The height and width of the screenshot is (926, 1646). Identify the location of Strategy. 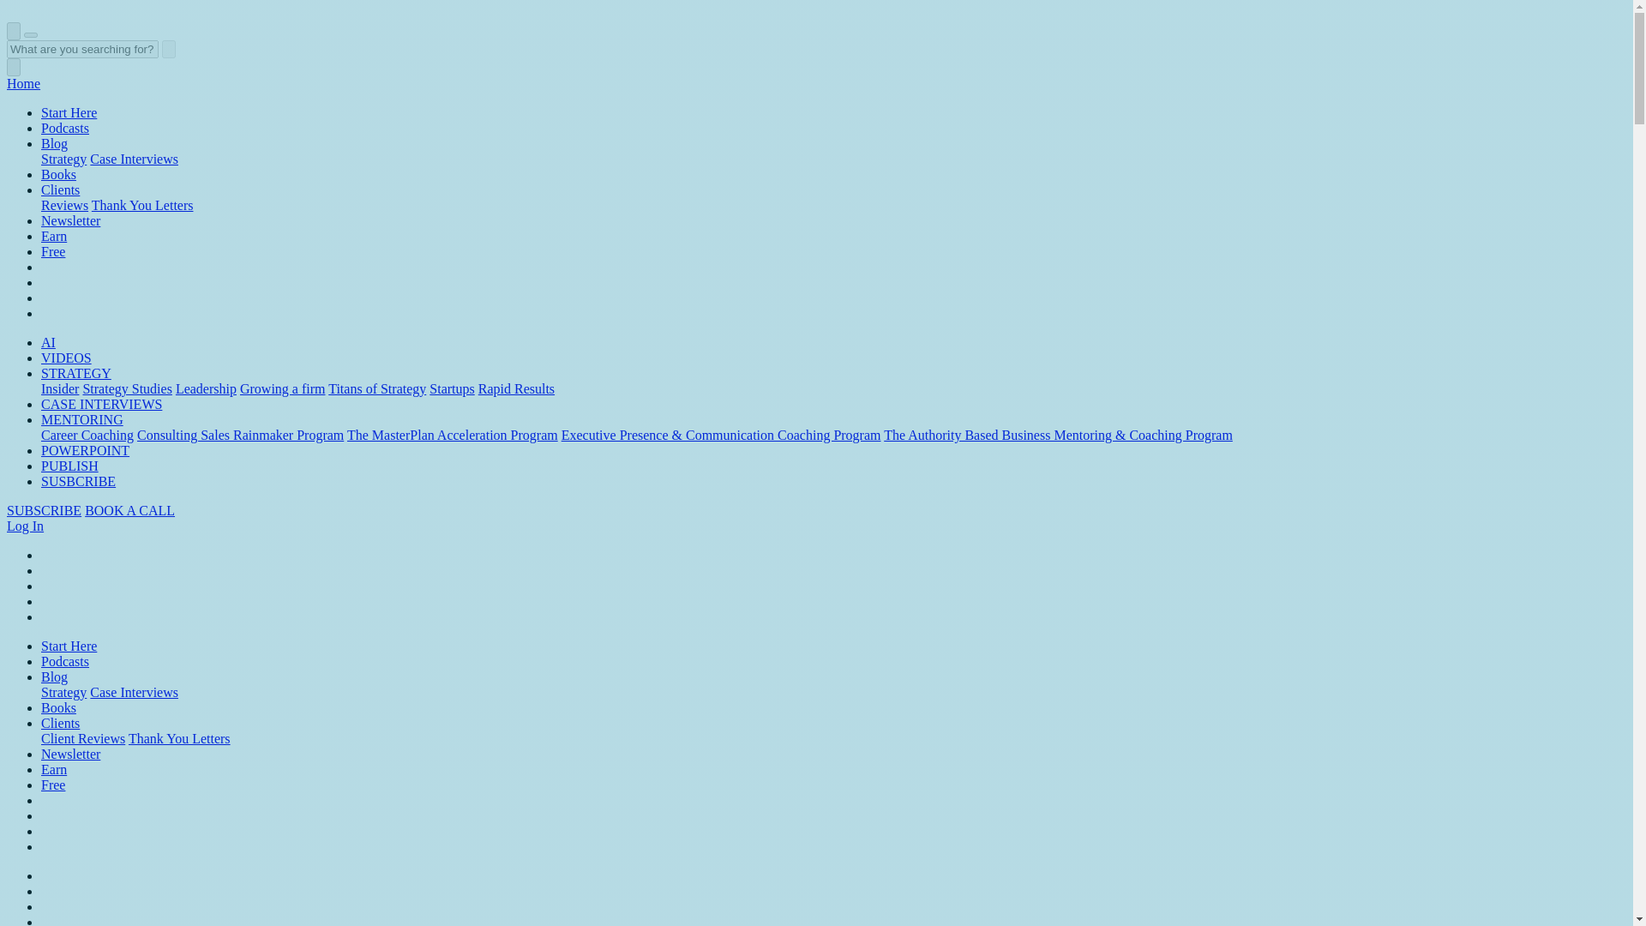
(63, 159).